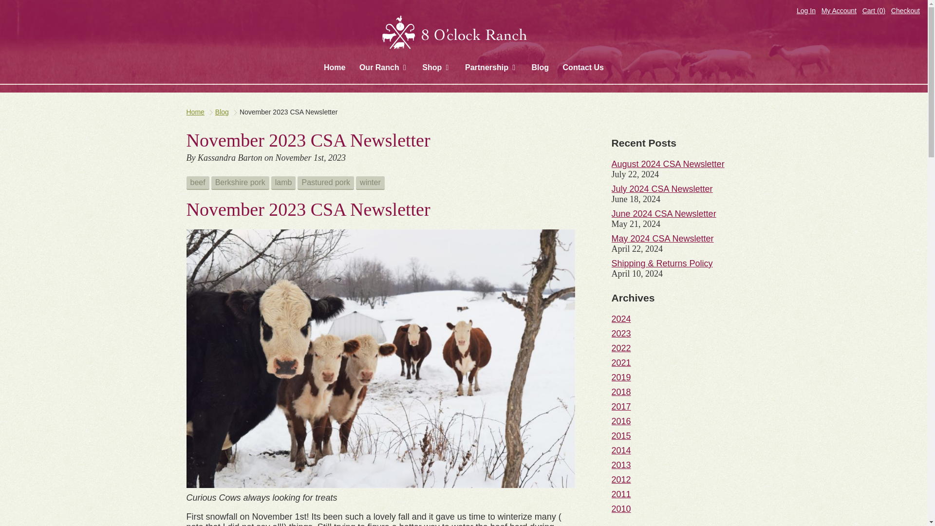 Image resolution: width=935 pixels, height=526 pixels. Describe the element at coordinates (384, 67) in the screenshot. I see `Our Ranch` at that location.